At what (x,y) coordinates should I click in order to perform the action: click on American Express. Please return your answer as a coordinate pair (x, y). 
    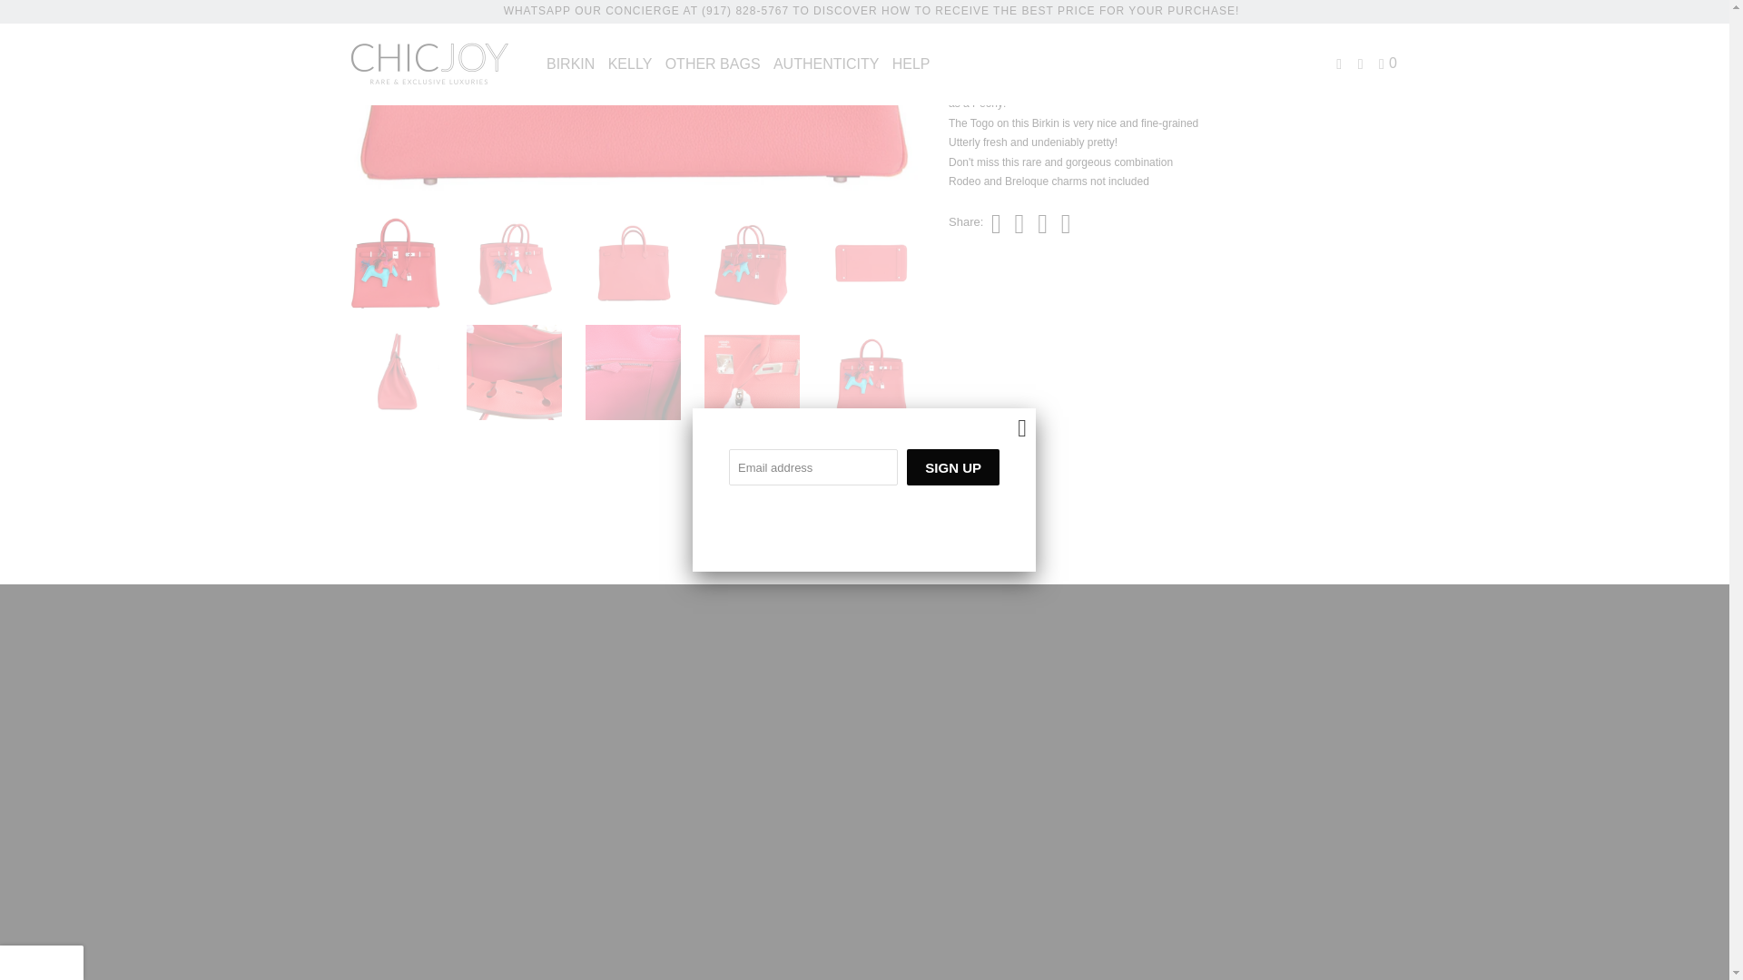
    Looking at the image, I should click on (835, 913).